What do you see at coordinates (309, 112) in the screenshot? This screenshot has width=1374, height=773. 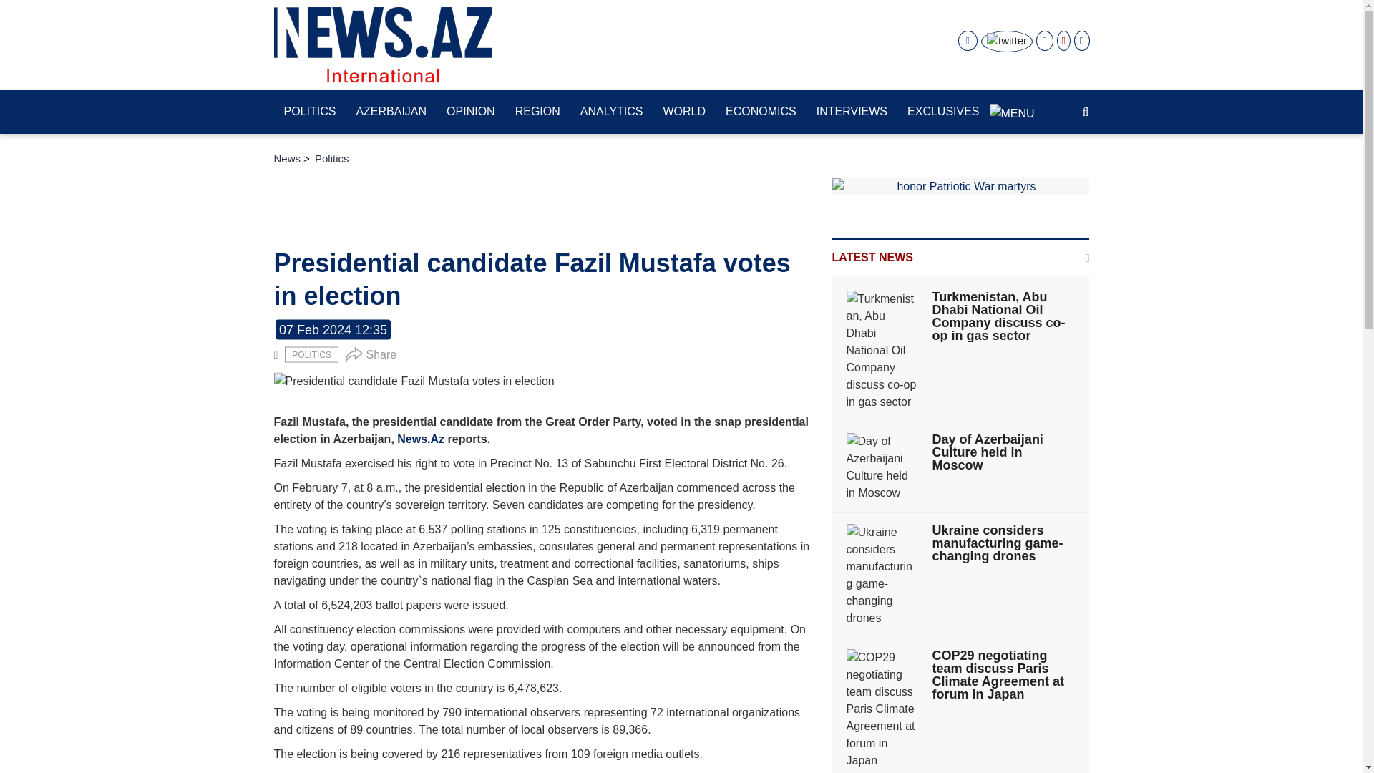 I see `POLITICS` at bounding box center [309, 112].